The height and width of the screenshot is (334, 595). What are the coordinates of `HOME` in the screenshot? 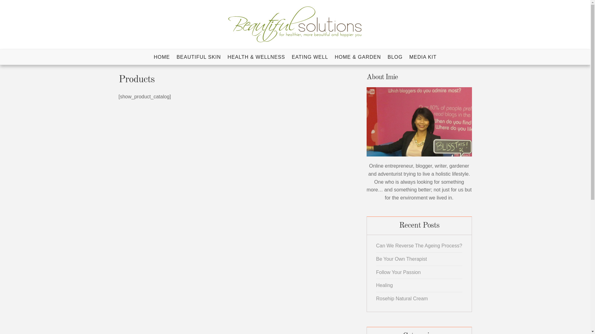 It's located at (162, 57).